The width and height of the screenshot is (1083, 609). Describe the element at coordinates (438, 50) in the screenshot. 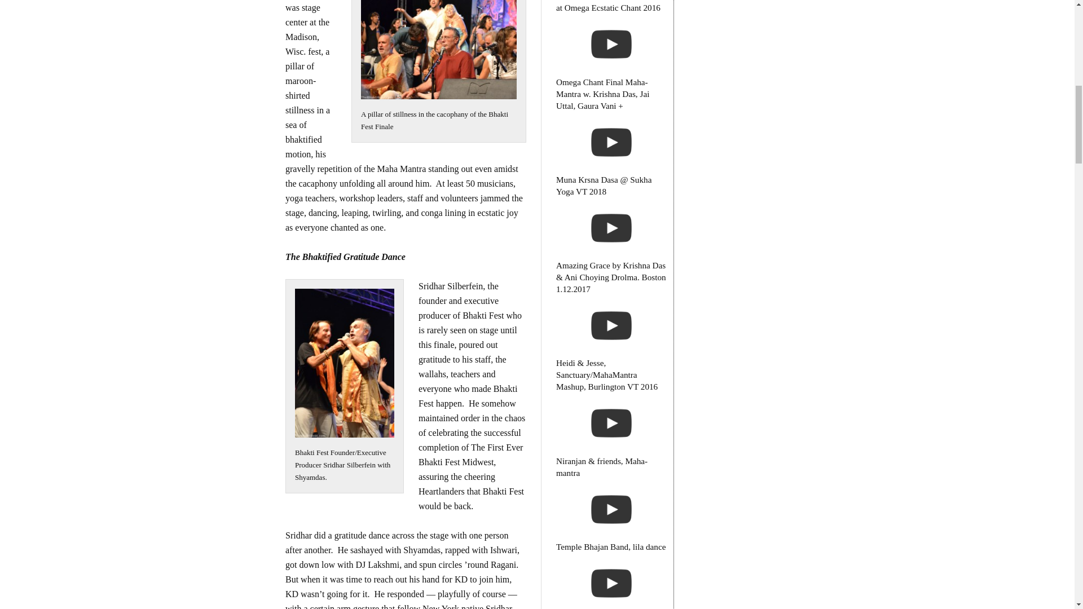

I see `Bhakti Fest Midwest Day 3-slr 689` at that location.